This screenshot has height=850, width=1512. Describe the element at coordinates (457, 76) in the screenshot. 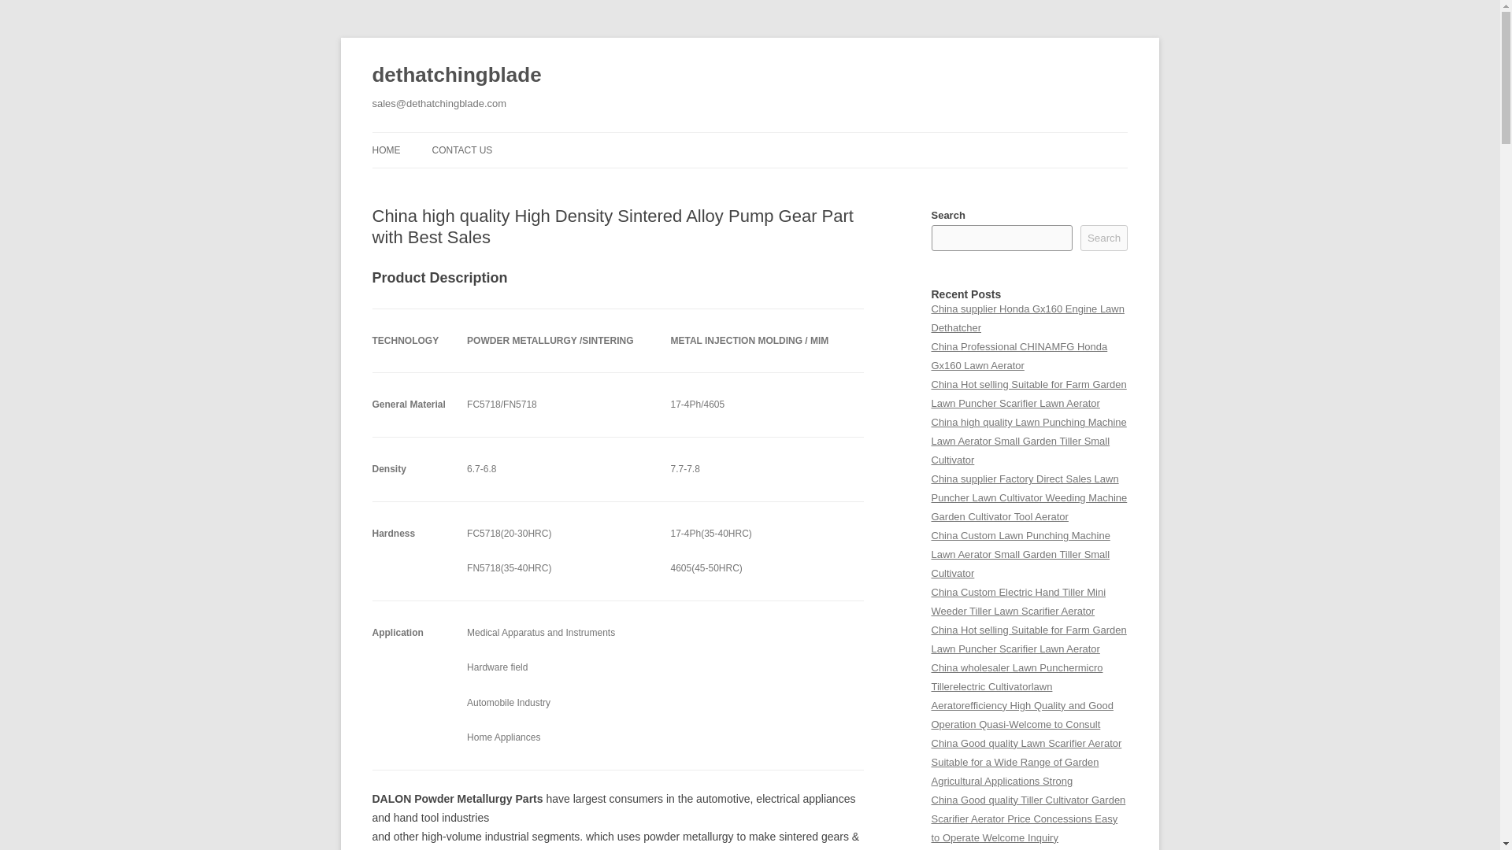

I see `dethatchingblade` at that location.